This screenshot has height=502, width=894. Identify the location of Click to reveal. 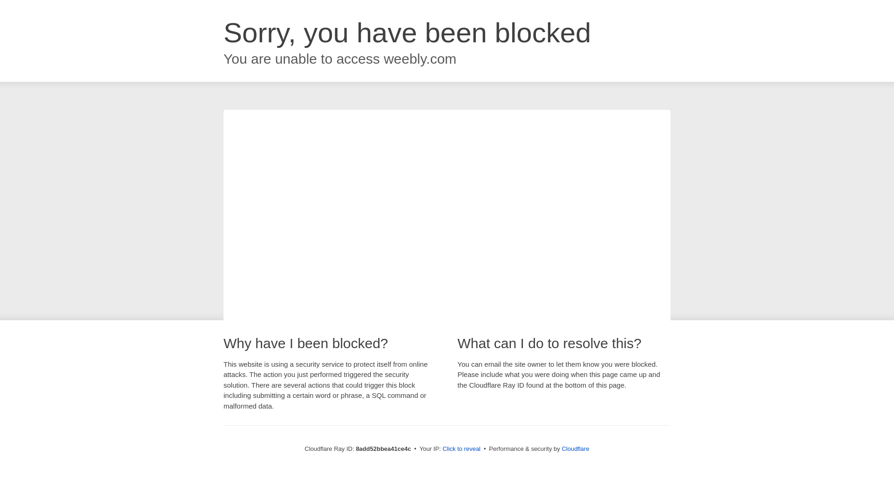
(461, 449).